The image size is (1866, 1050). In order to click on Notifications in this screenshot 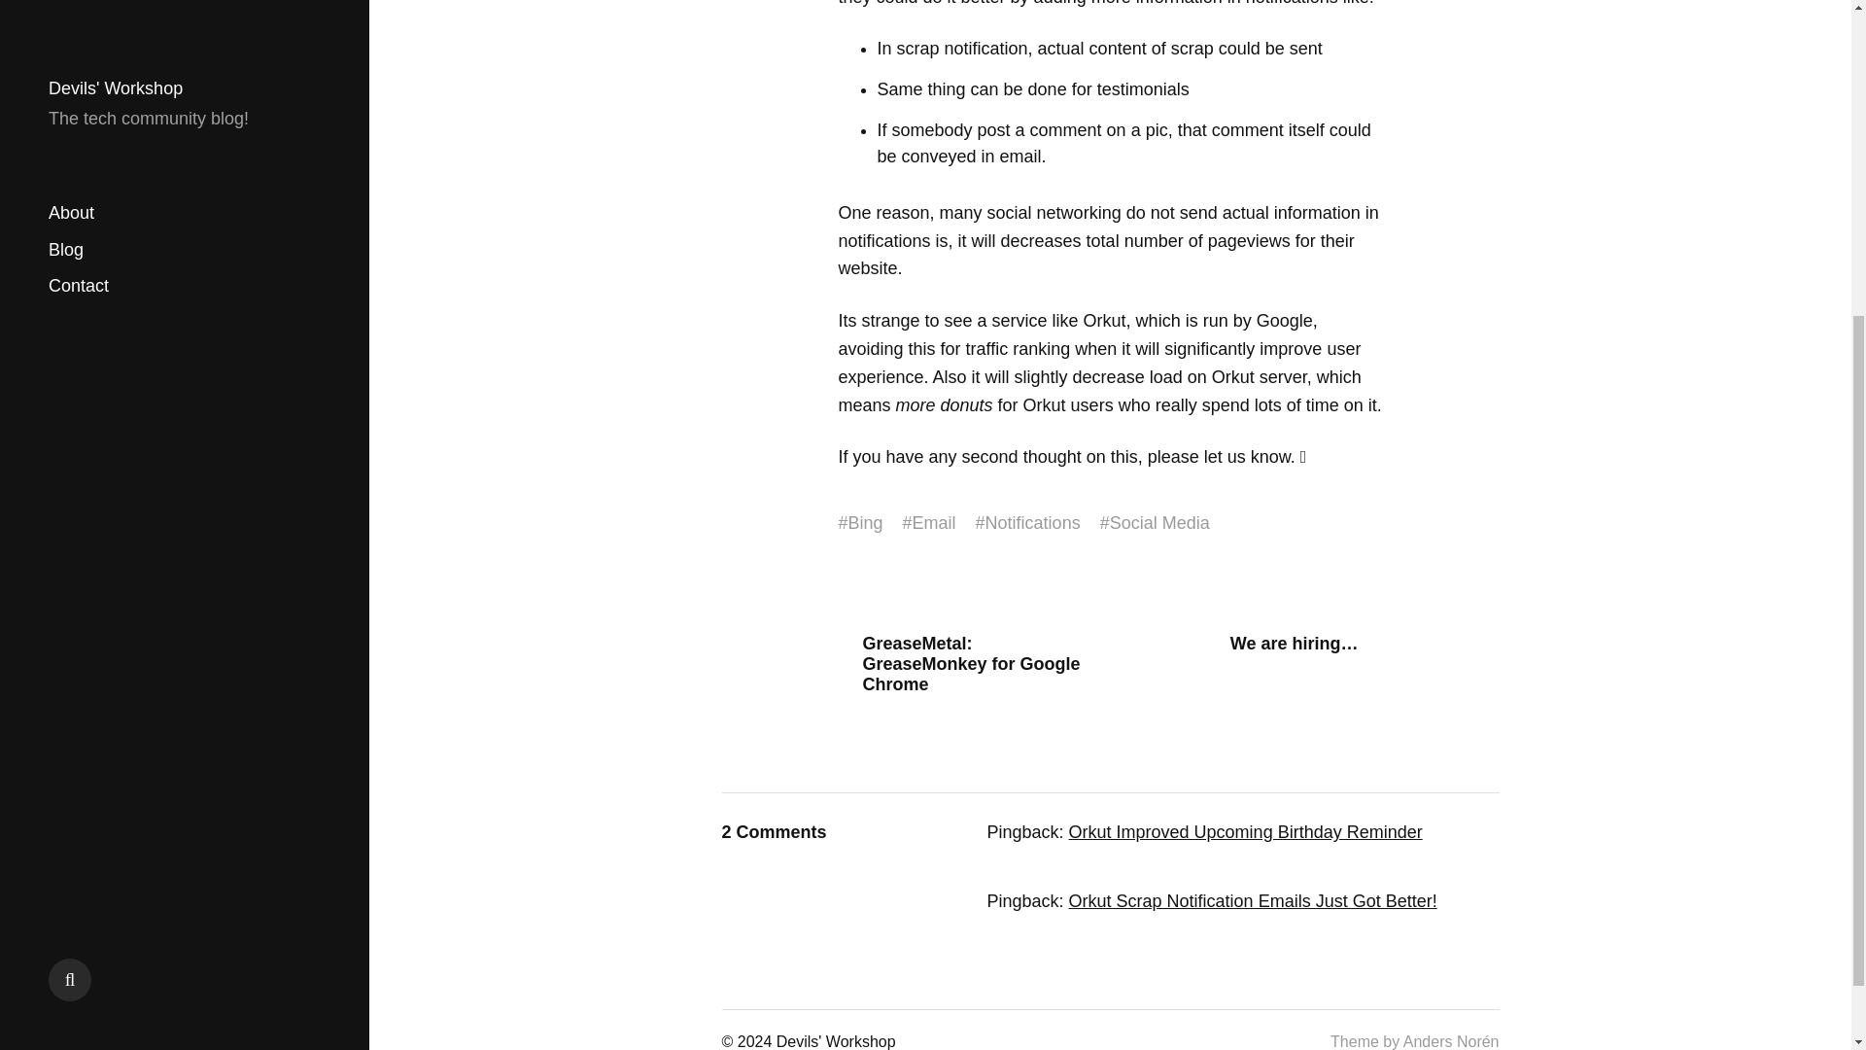, I will do `click(1032, 523)`.